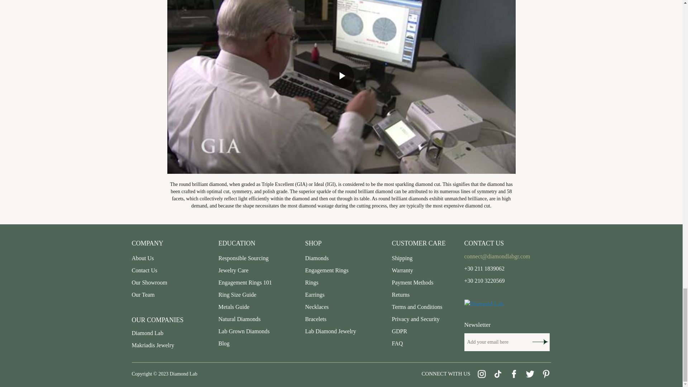 The height and width of the screenshot is (387, 688). I want to click on Call Us, so click(484, 281).